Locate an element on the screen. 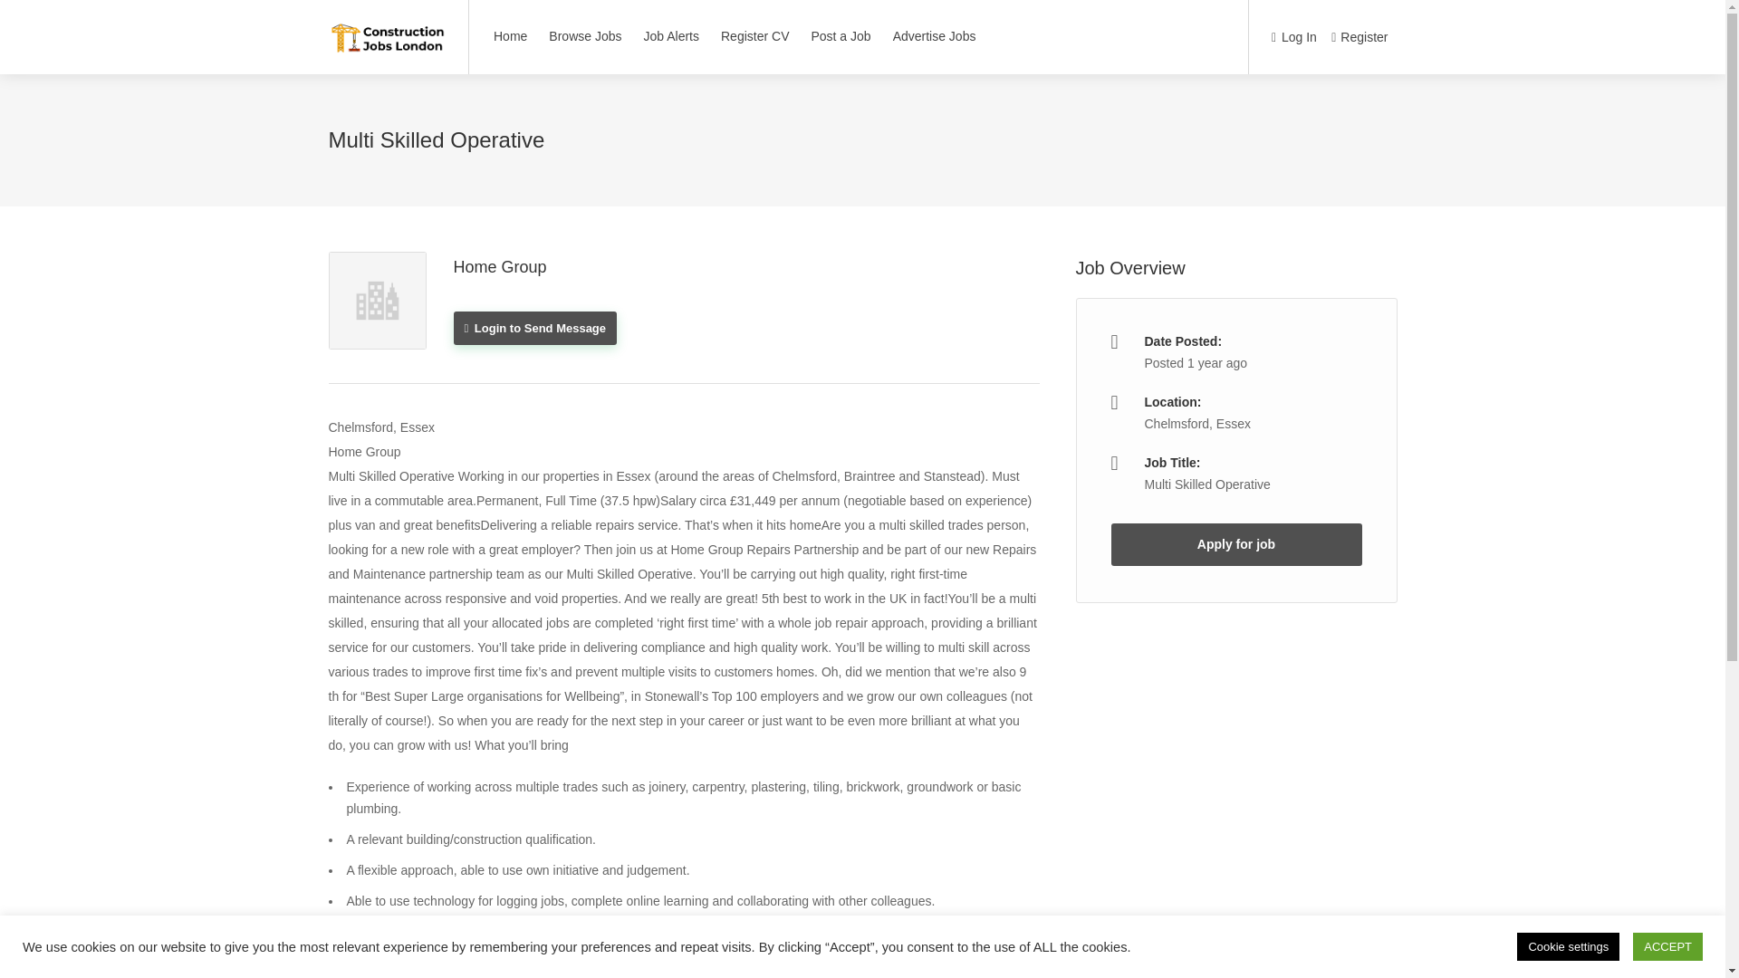 This screenshot has height=978, width=1739. Home Group is located at coordinates (498, 266).